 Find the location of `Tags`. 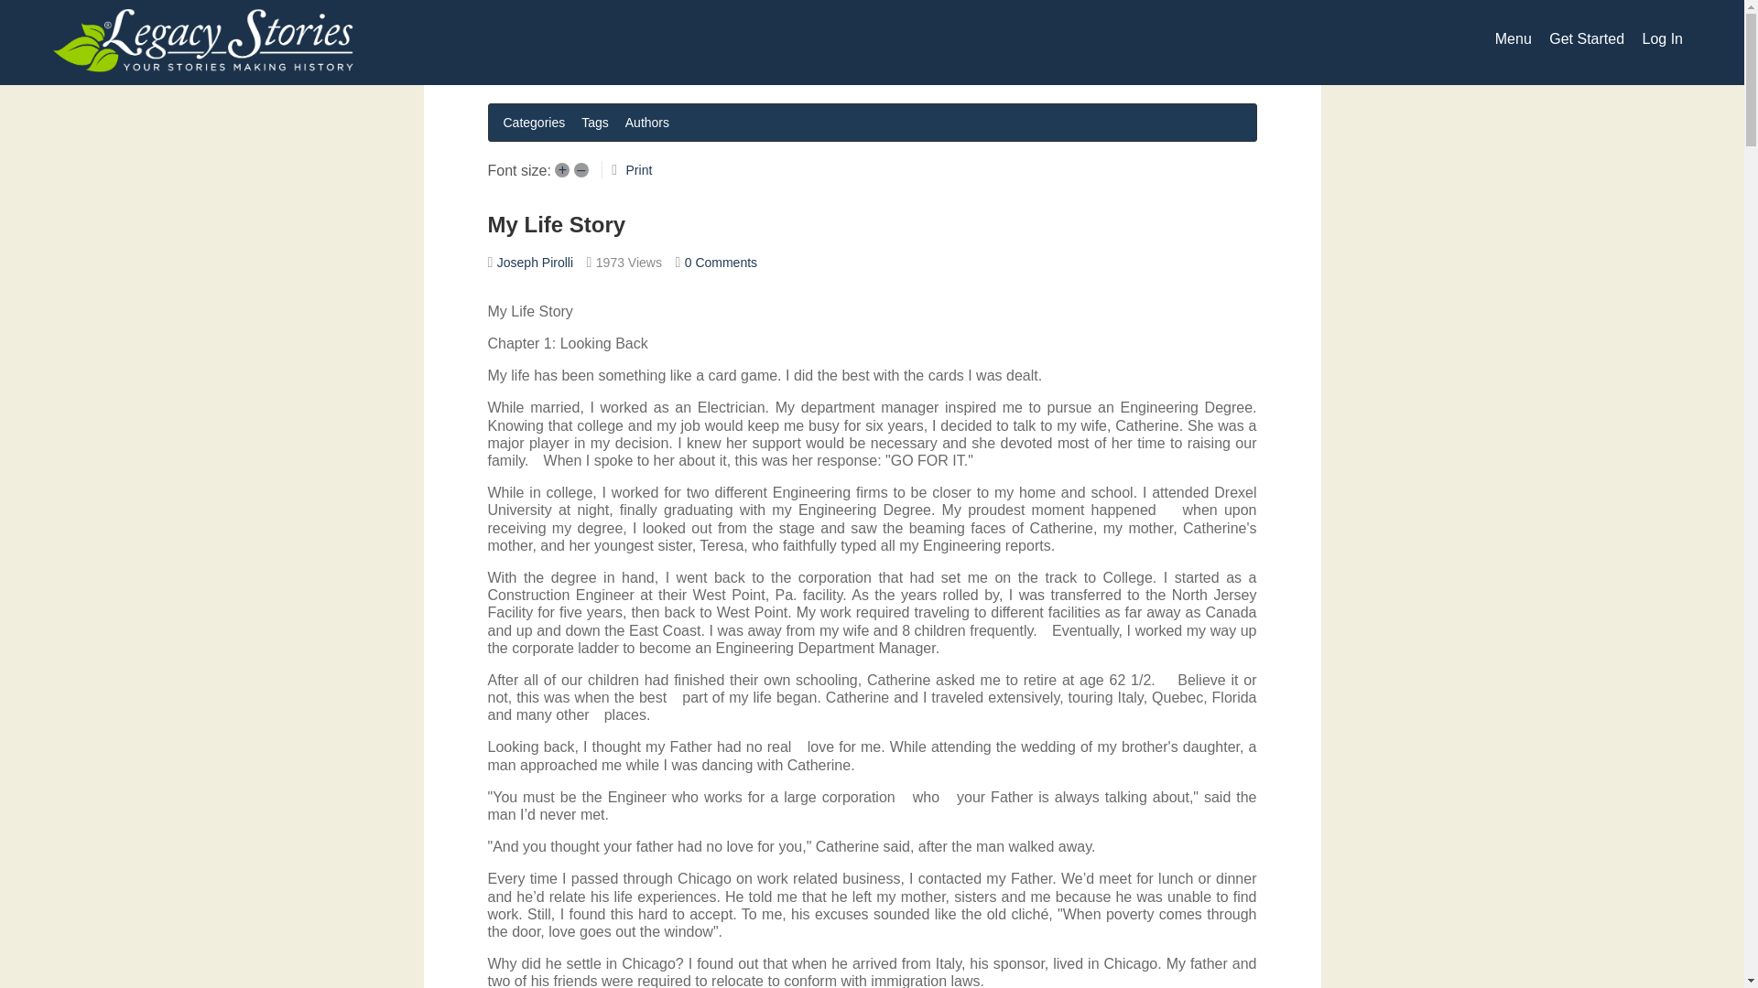

Tags is located at coordinates (595, 122).